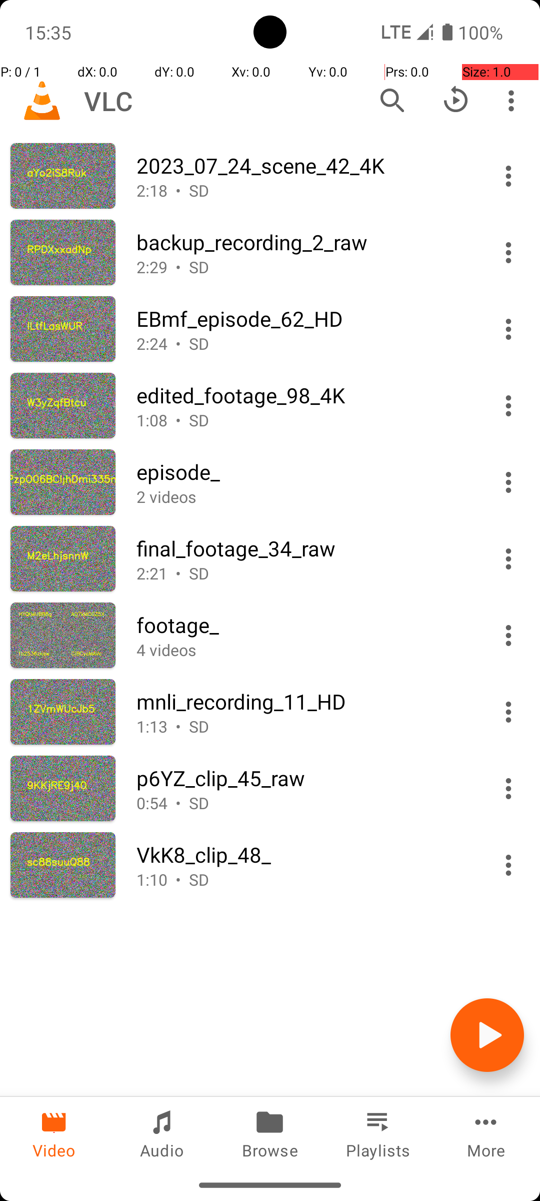 The image size is (540, 1201). What do you see at coordinates (304, 855) in the screenshot?
I see `VkK8_clip_48_` at bounding box center [304, 855].